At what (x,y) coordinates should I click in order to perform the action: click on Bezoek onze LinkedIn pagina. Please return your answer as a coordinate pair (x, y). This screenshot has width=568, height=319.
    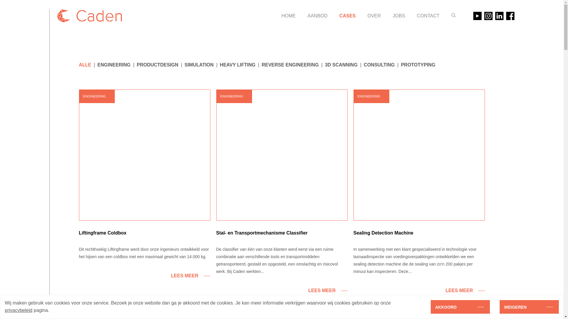
    Looking at the image, I should click on (499, 16).